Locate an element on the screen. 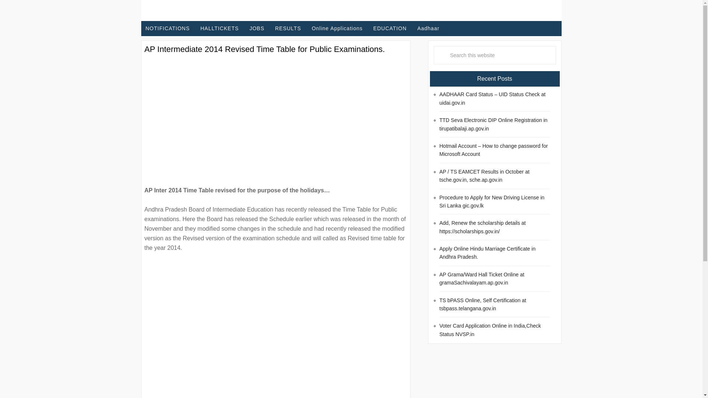  Aadhaar is located at coordinates (428, 29).